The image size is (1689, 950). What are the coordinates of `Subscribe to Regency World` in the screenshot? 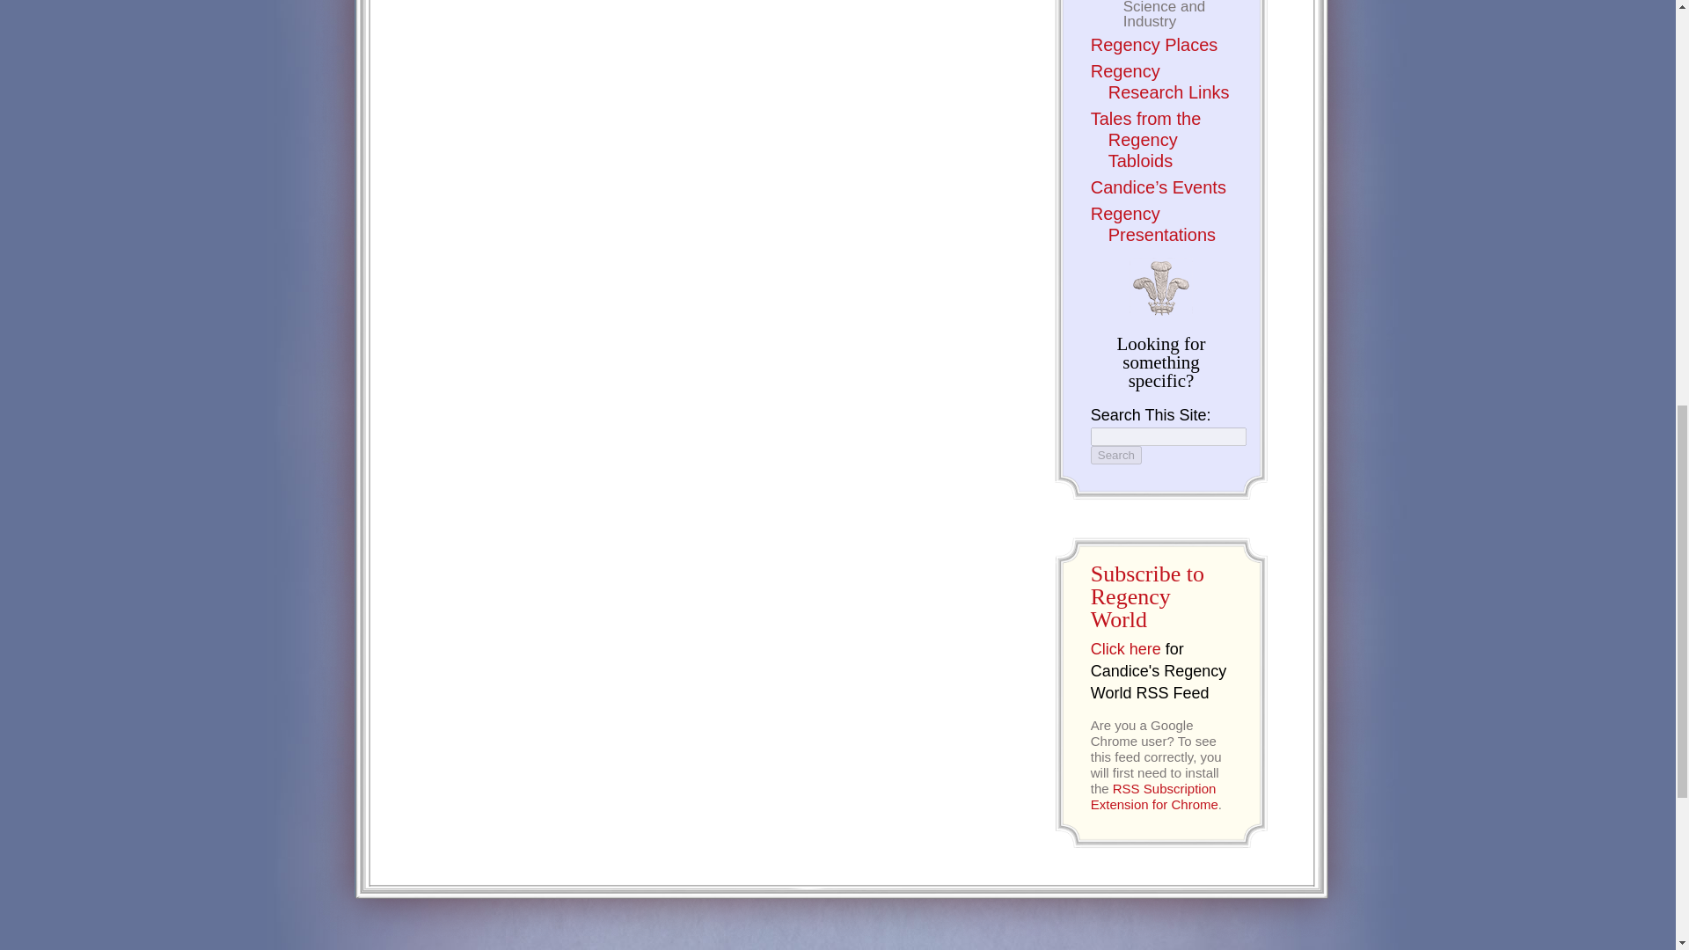 It's located at (1147, 596).